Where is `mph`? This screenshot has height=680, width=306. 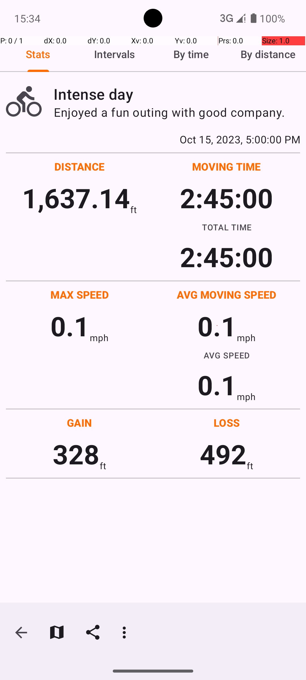 mph is located at coordinates (99, 338).